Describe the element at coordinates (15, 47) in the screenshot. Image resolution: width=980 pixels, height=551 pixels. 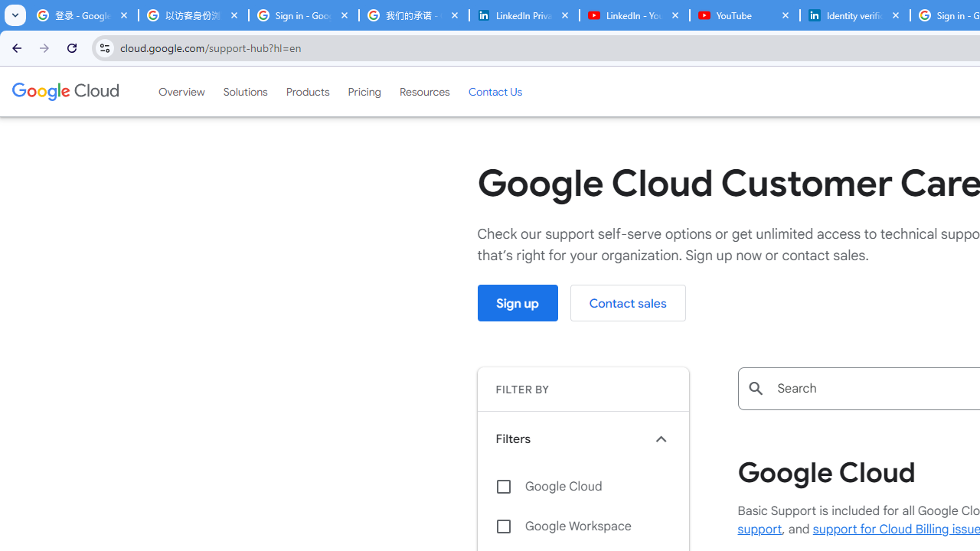
I see `Back` at that location.